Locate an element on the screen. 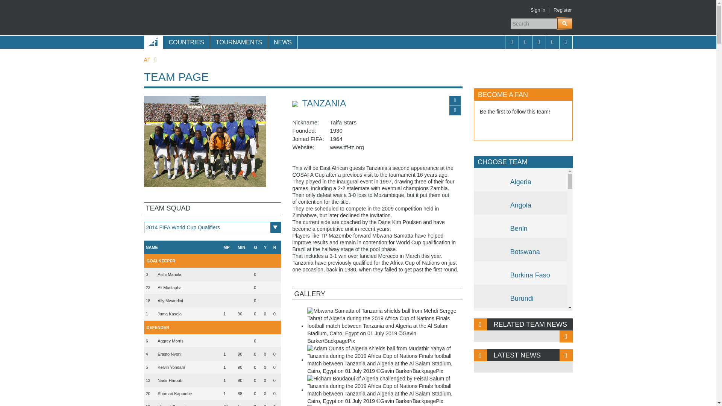  Sign in is located at coordinates (537, 10).